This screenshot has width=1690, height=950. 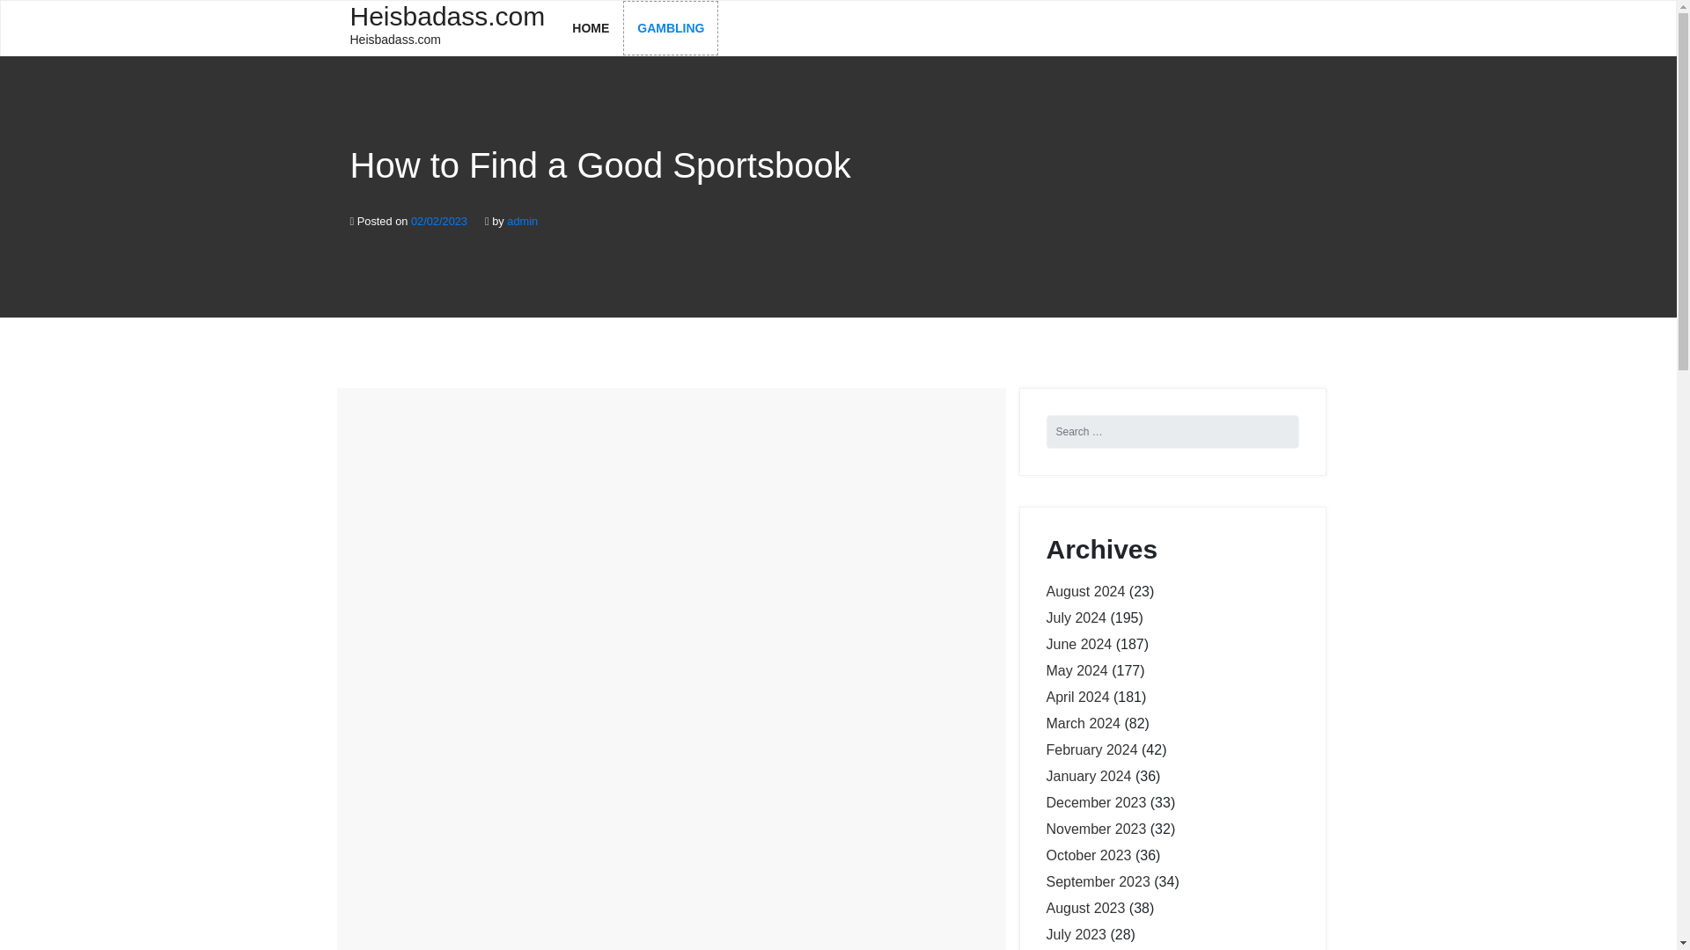 What do you see at coordinates (1085, 591) in the screenshot?
I see `December 2023` at bounding box center [1085, 591].